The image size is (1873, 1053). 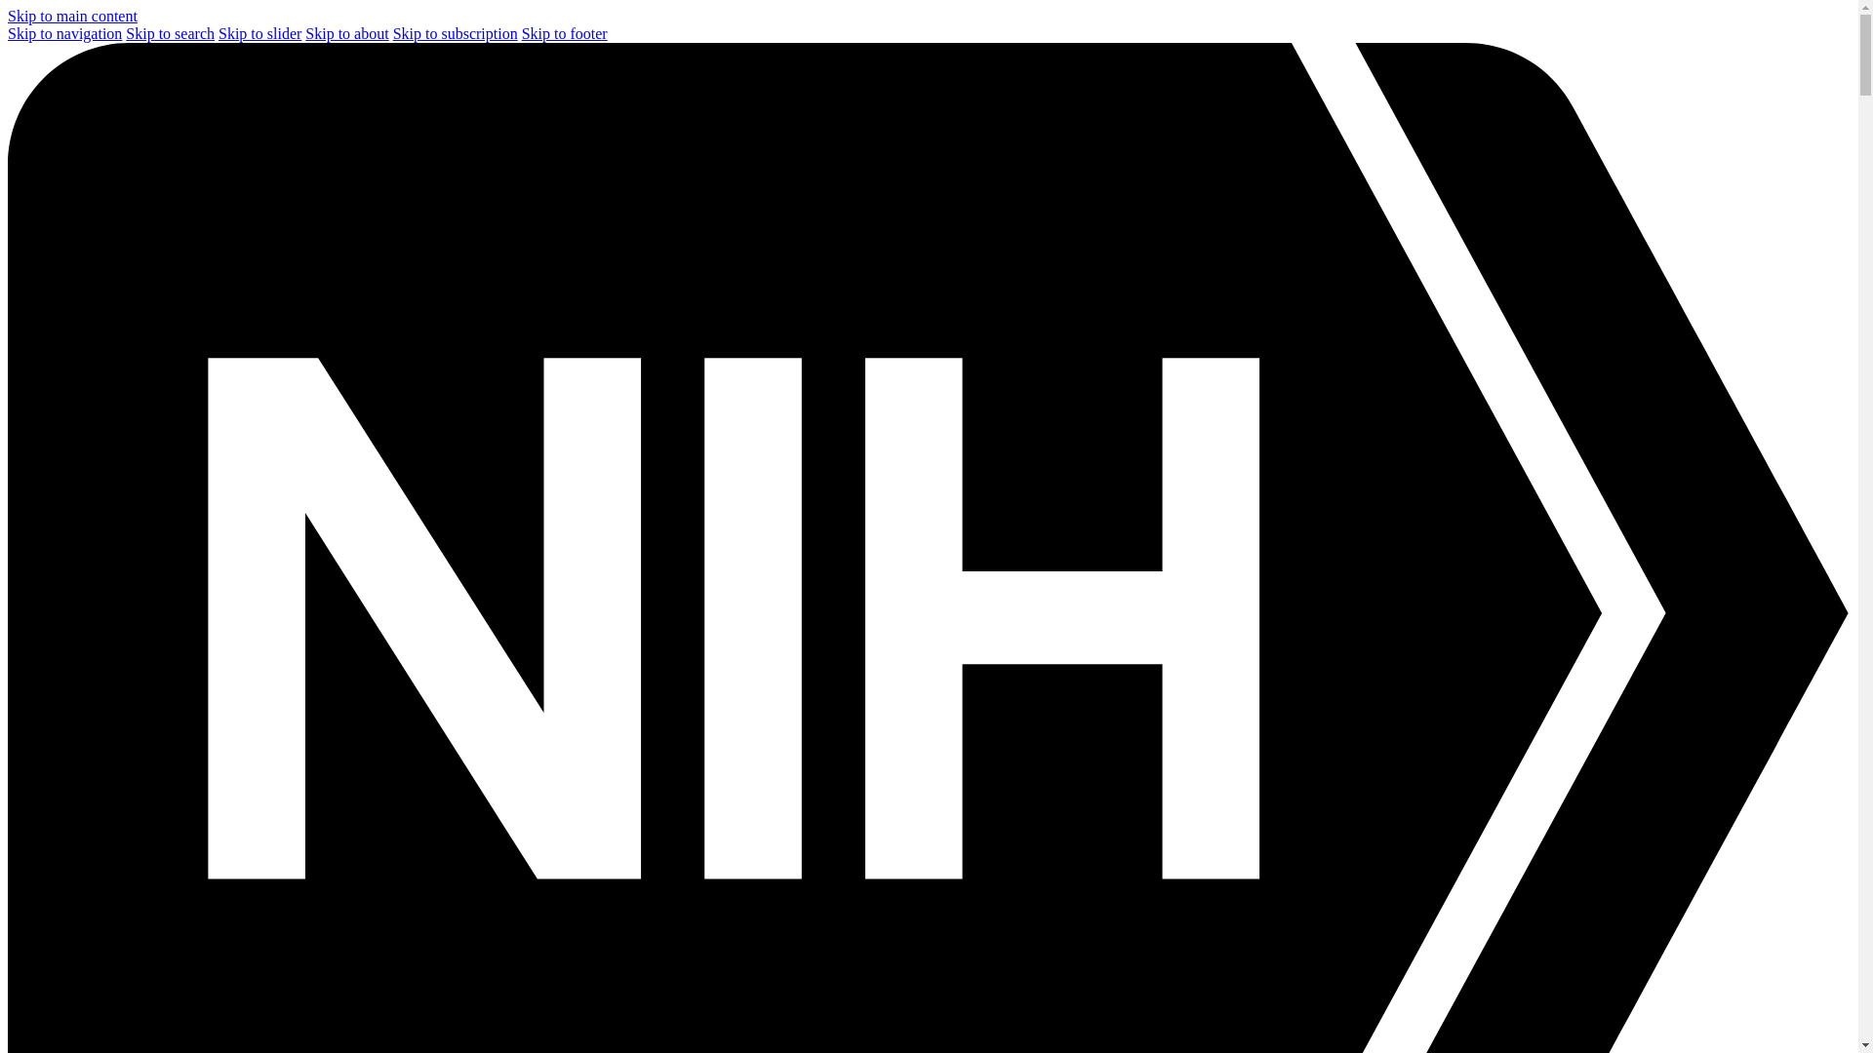 I want to click on Skip to slider, so click(x=259, y=33).